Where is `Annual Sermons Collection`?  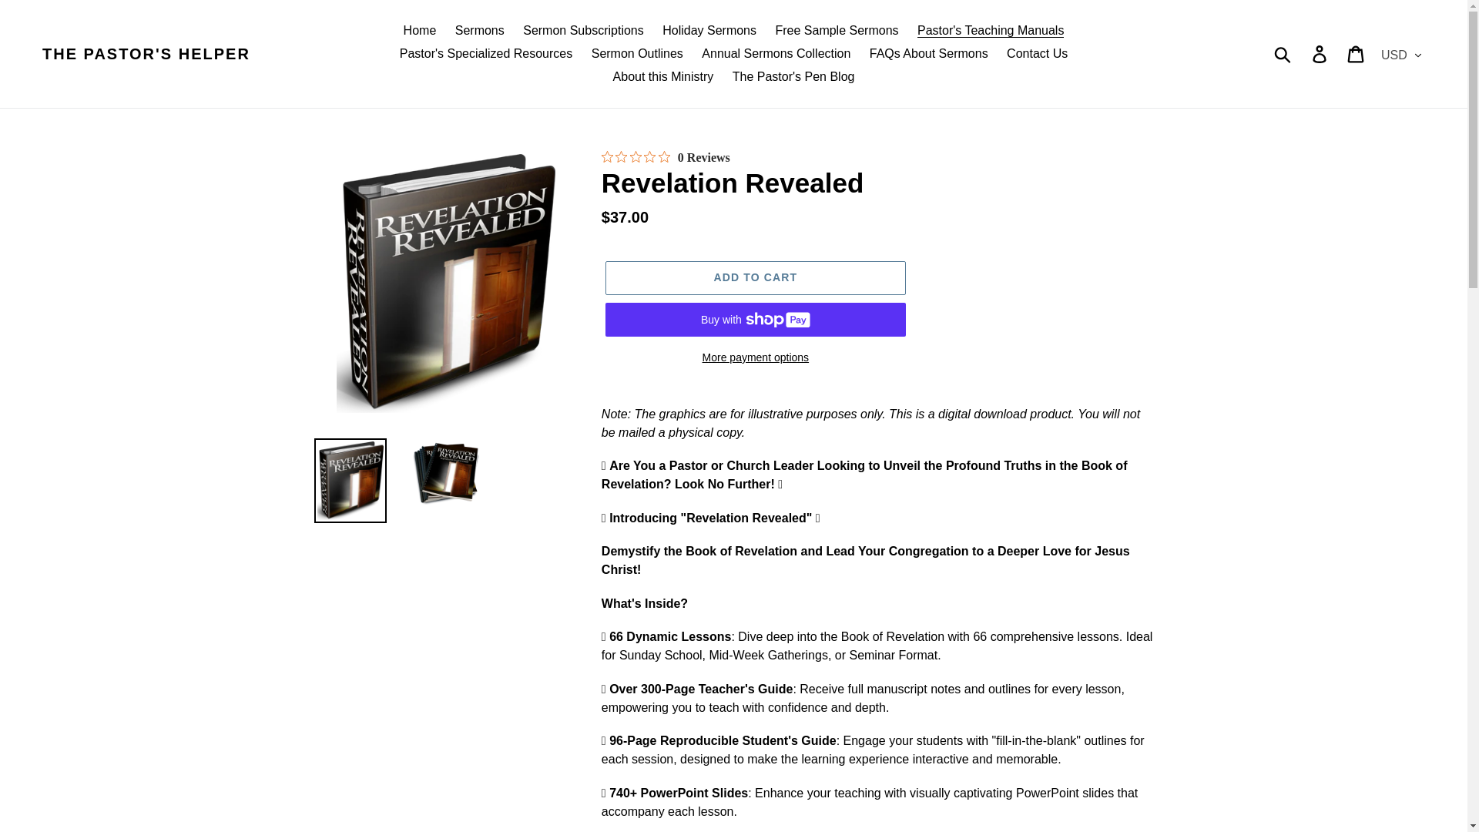 Annual Sermons Collection is located at coordinates (775, 54).